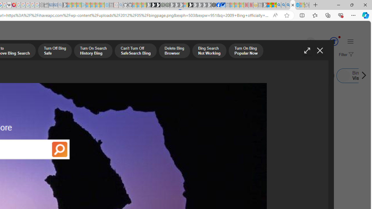 This screenshot has height=209, width=372. Describe the element at coordinates (320, 51) in the screenshot. I see `Close image` at that location.